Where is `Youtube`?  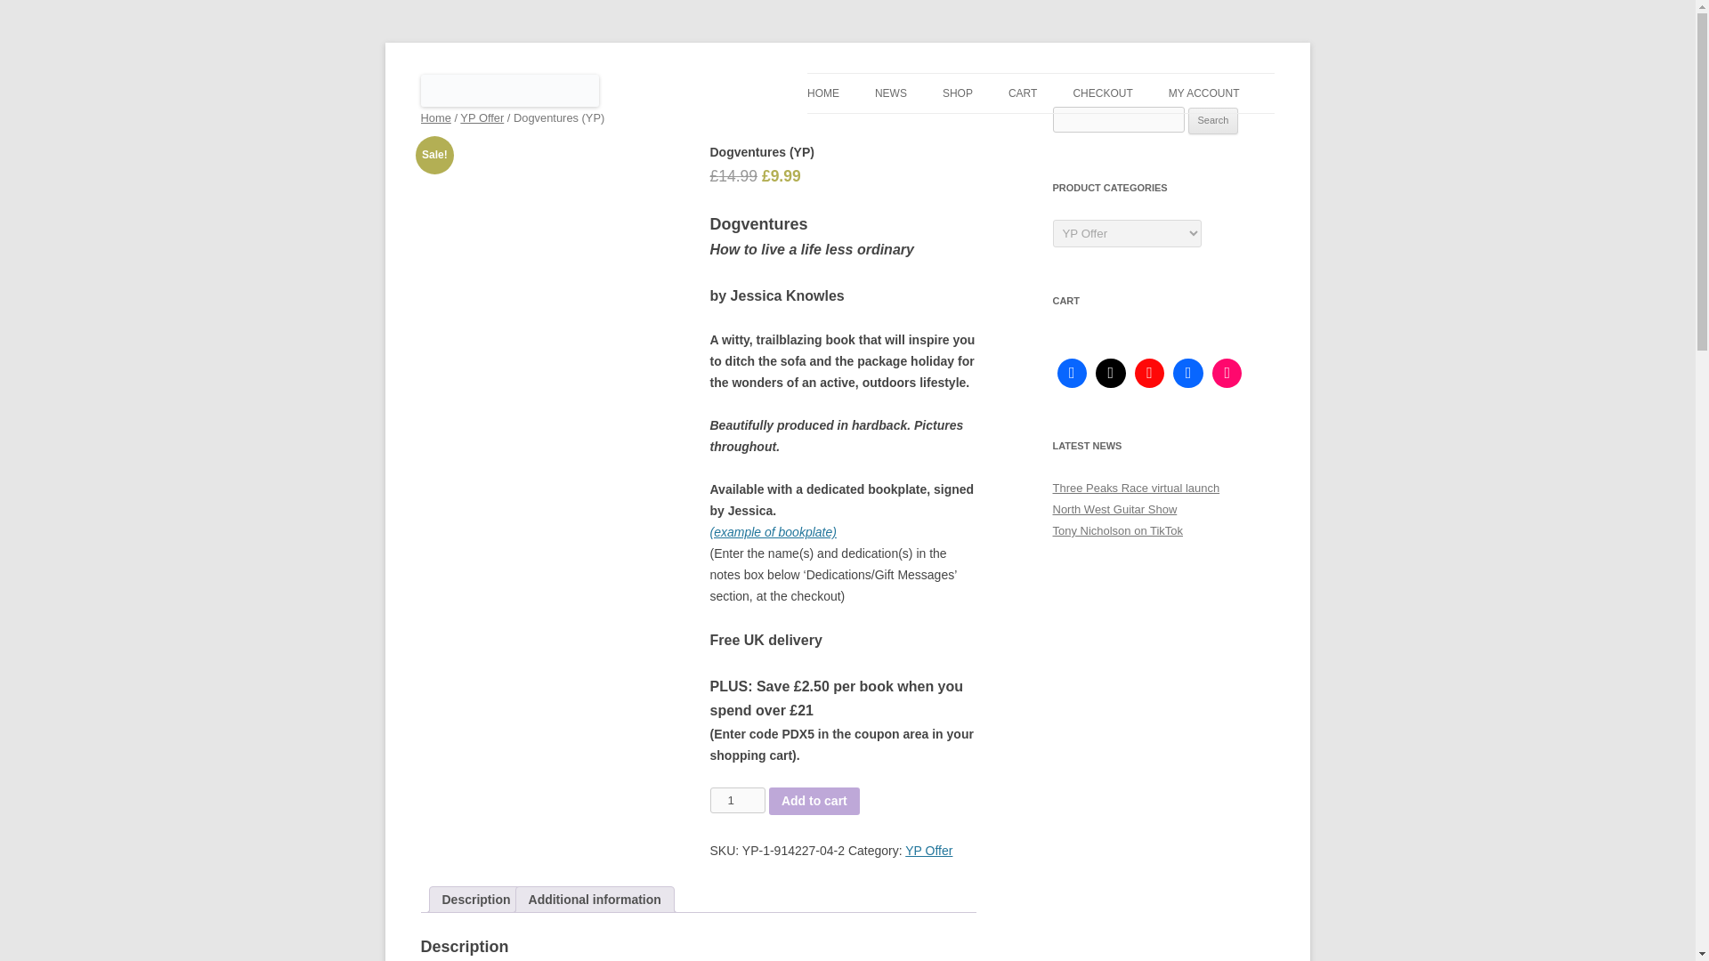
Youtube is located at coordinates (1149, 374).